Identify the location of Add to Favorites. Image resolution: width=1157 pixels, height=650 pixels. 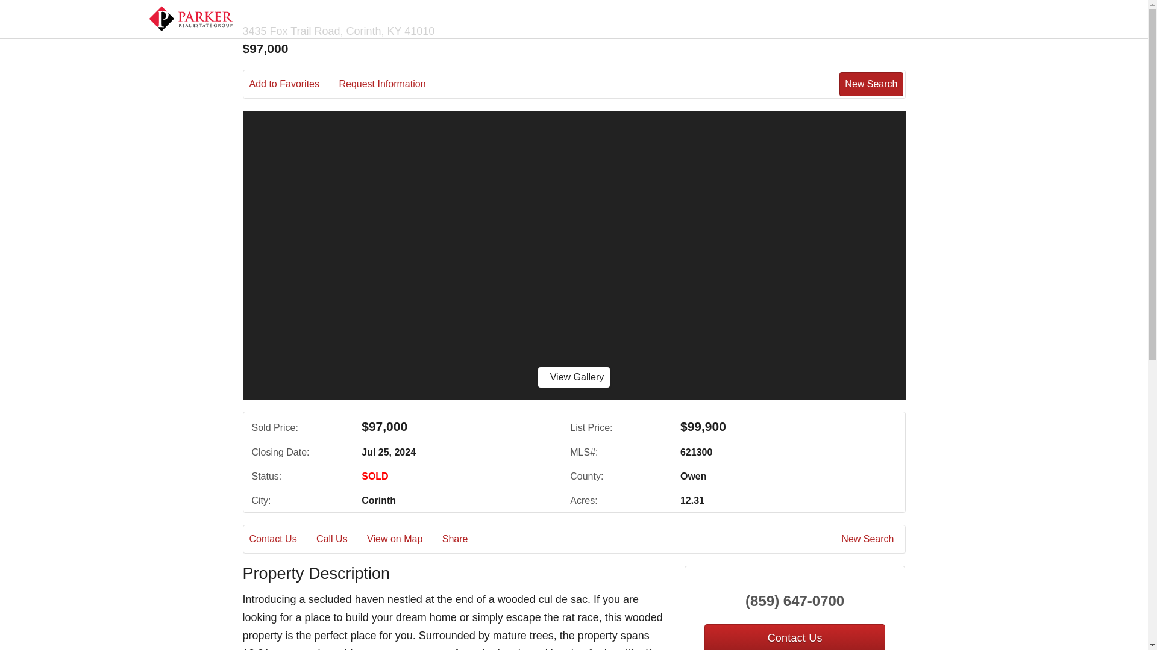
(293, 84).